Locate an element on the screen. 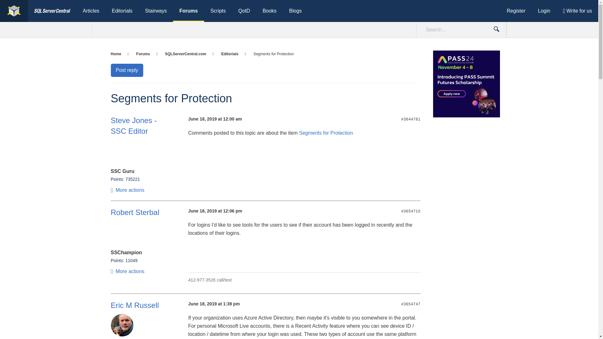 The image size is (603, 339). Forums is located at coordinates (147, 54).